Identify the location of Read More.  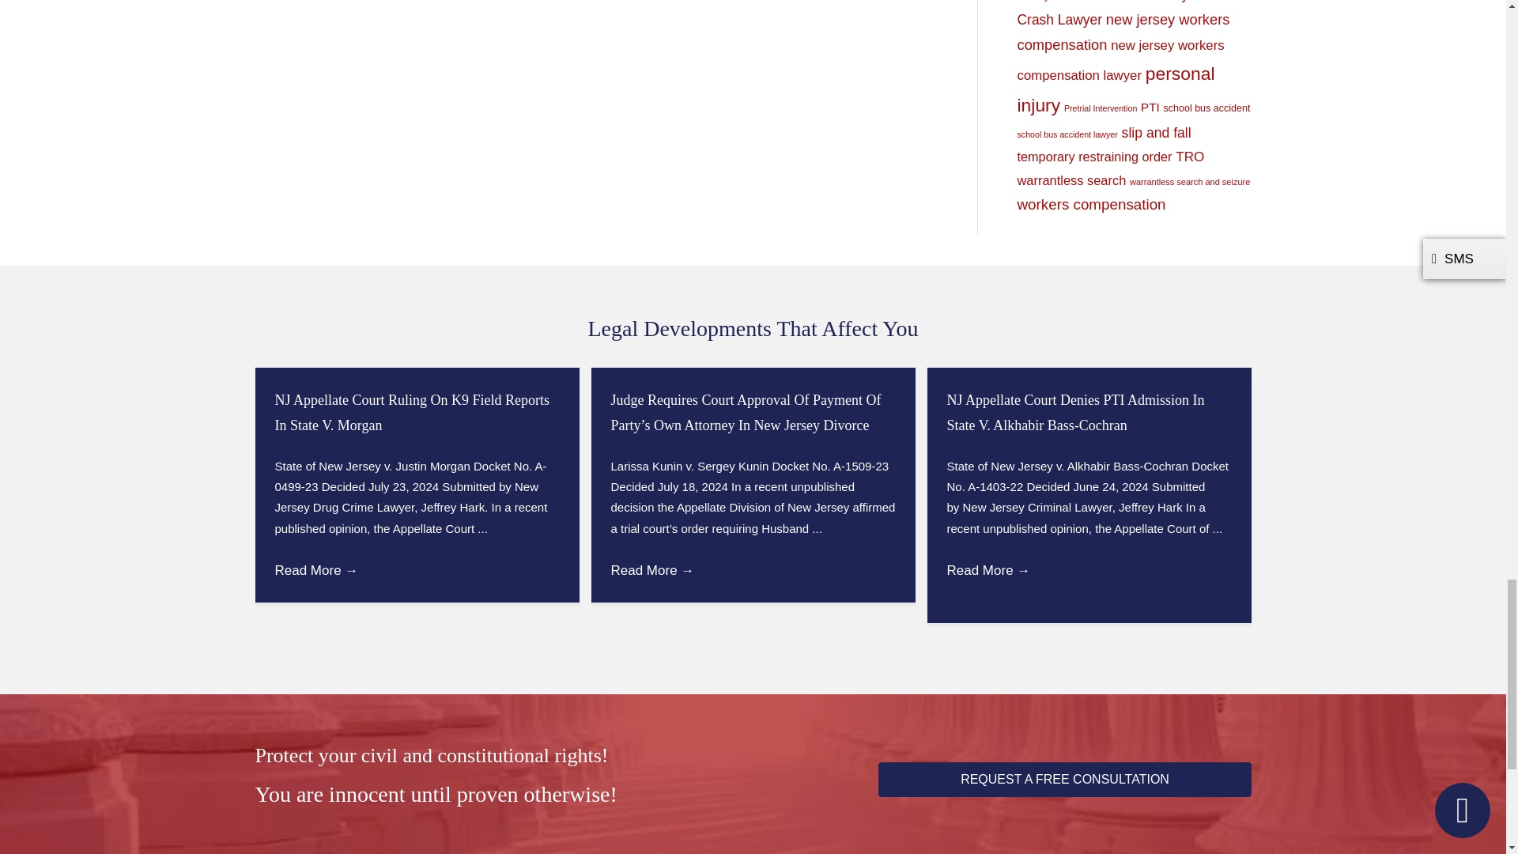
(988, 570).